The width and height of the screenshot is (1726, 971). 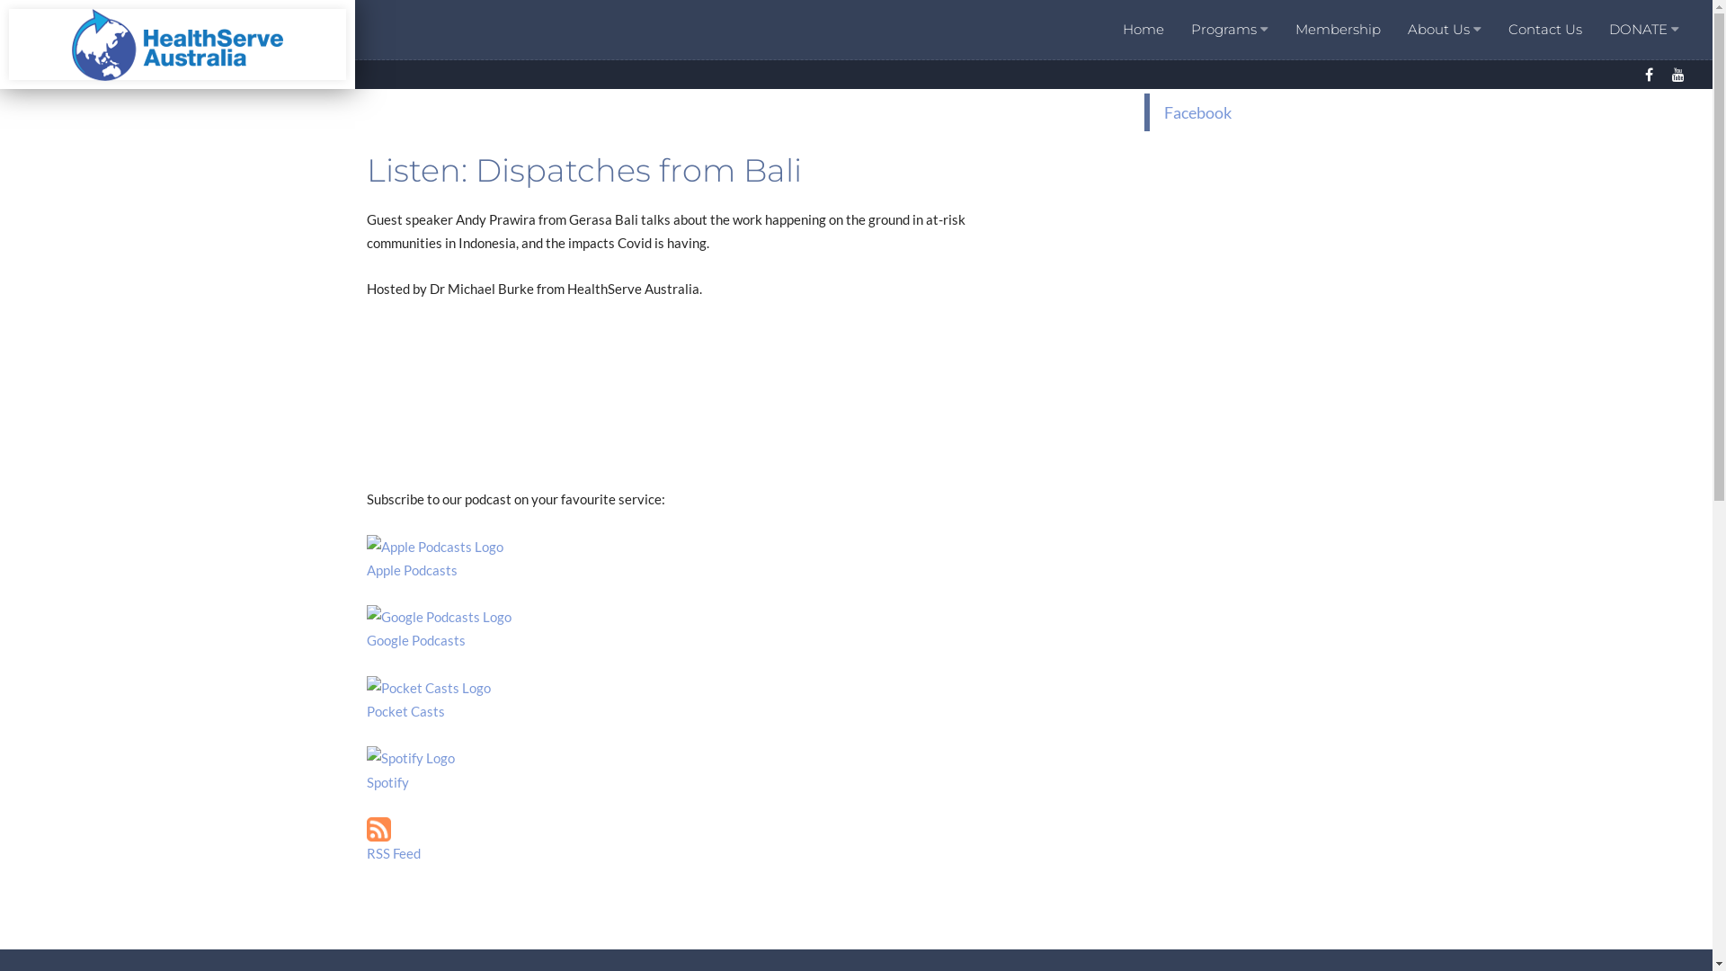 I want to click on About Us, so click(x=1445, y=30).